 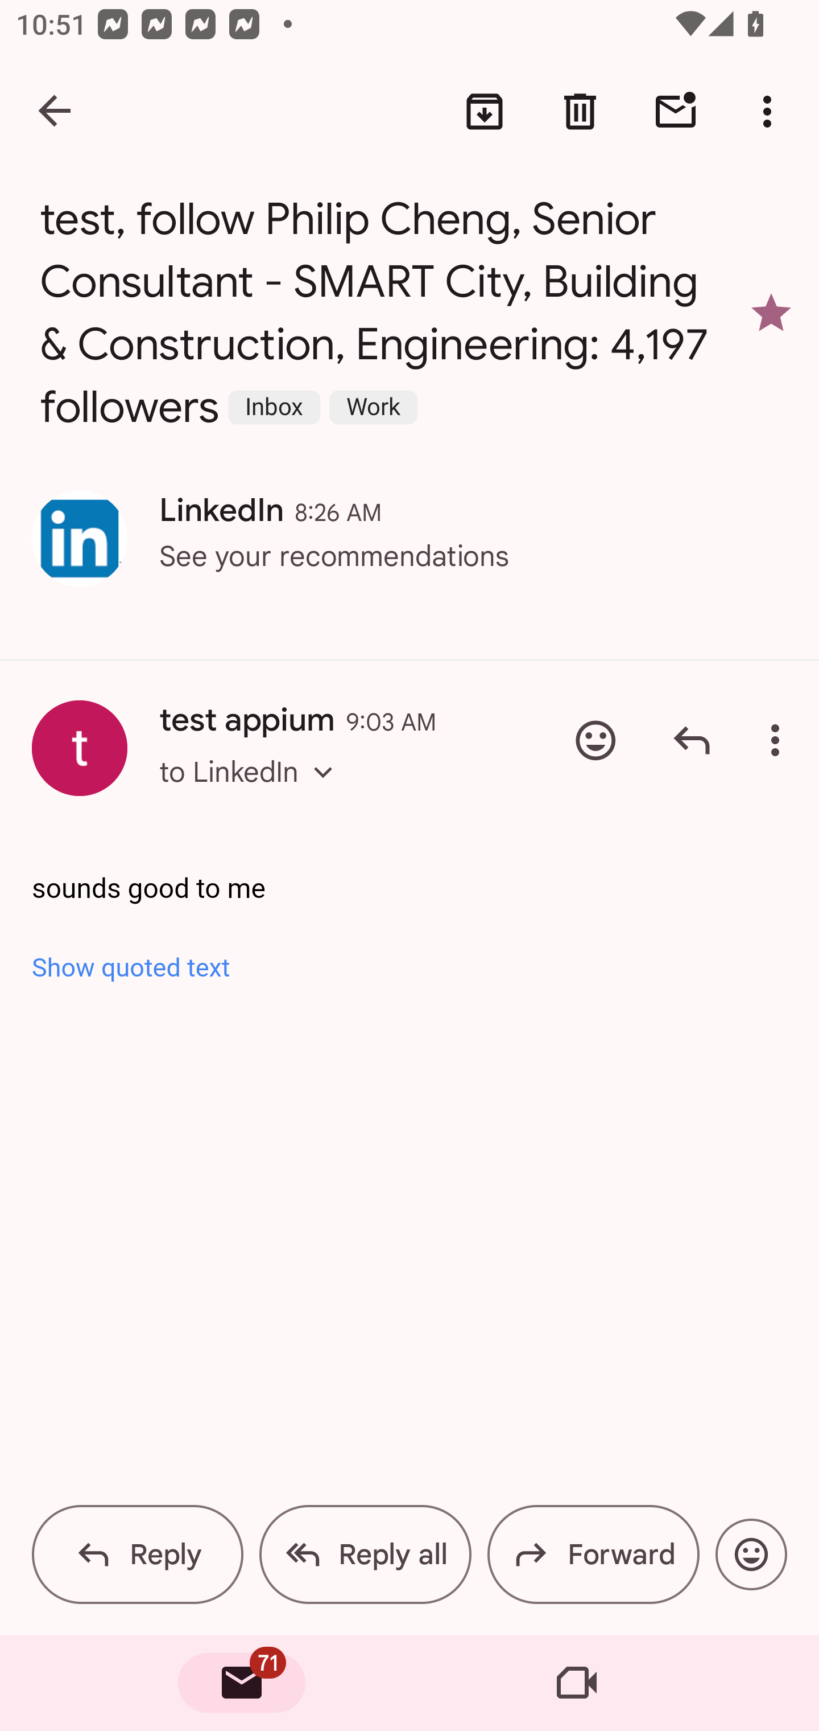 What do you see at coordinates (593, 1554) in the screenshot?
I see `Forward` at bounding box center [593, 1554].